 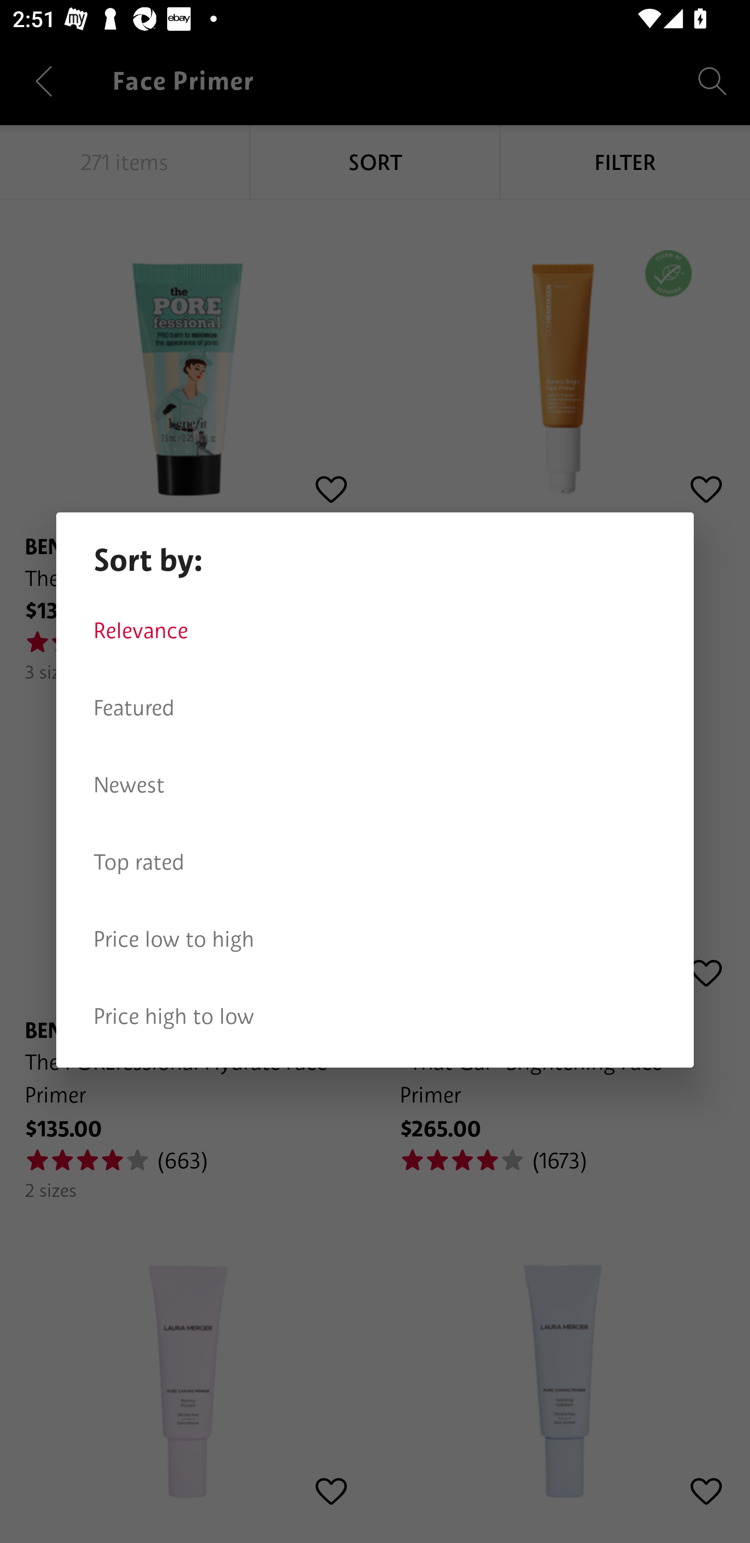 I want to click on Price high to low, so click(x=375, y=1017).